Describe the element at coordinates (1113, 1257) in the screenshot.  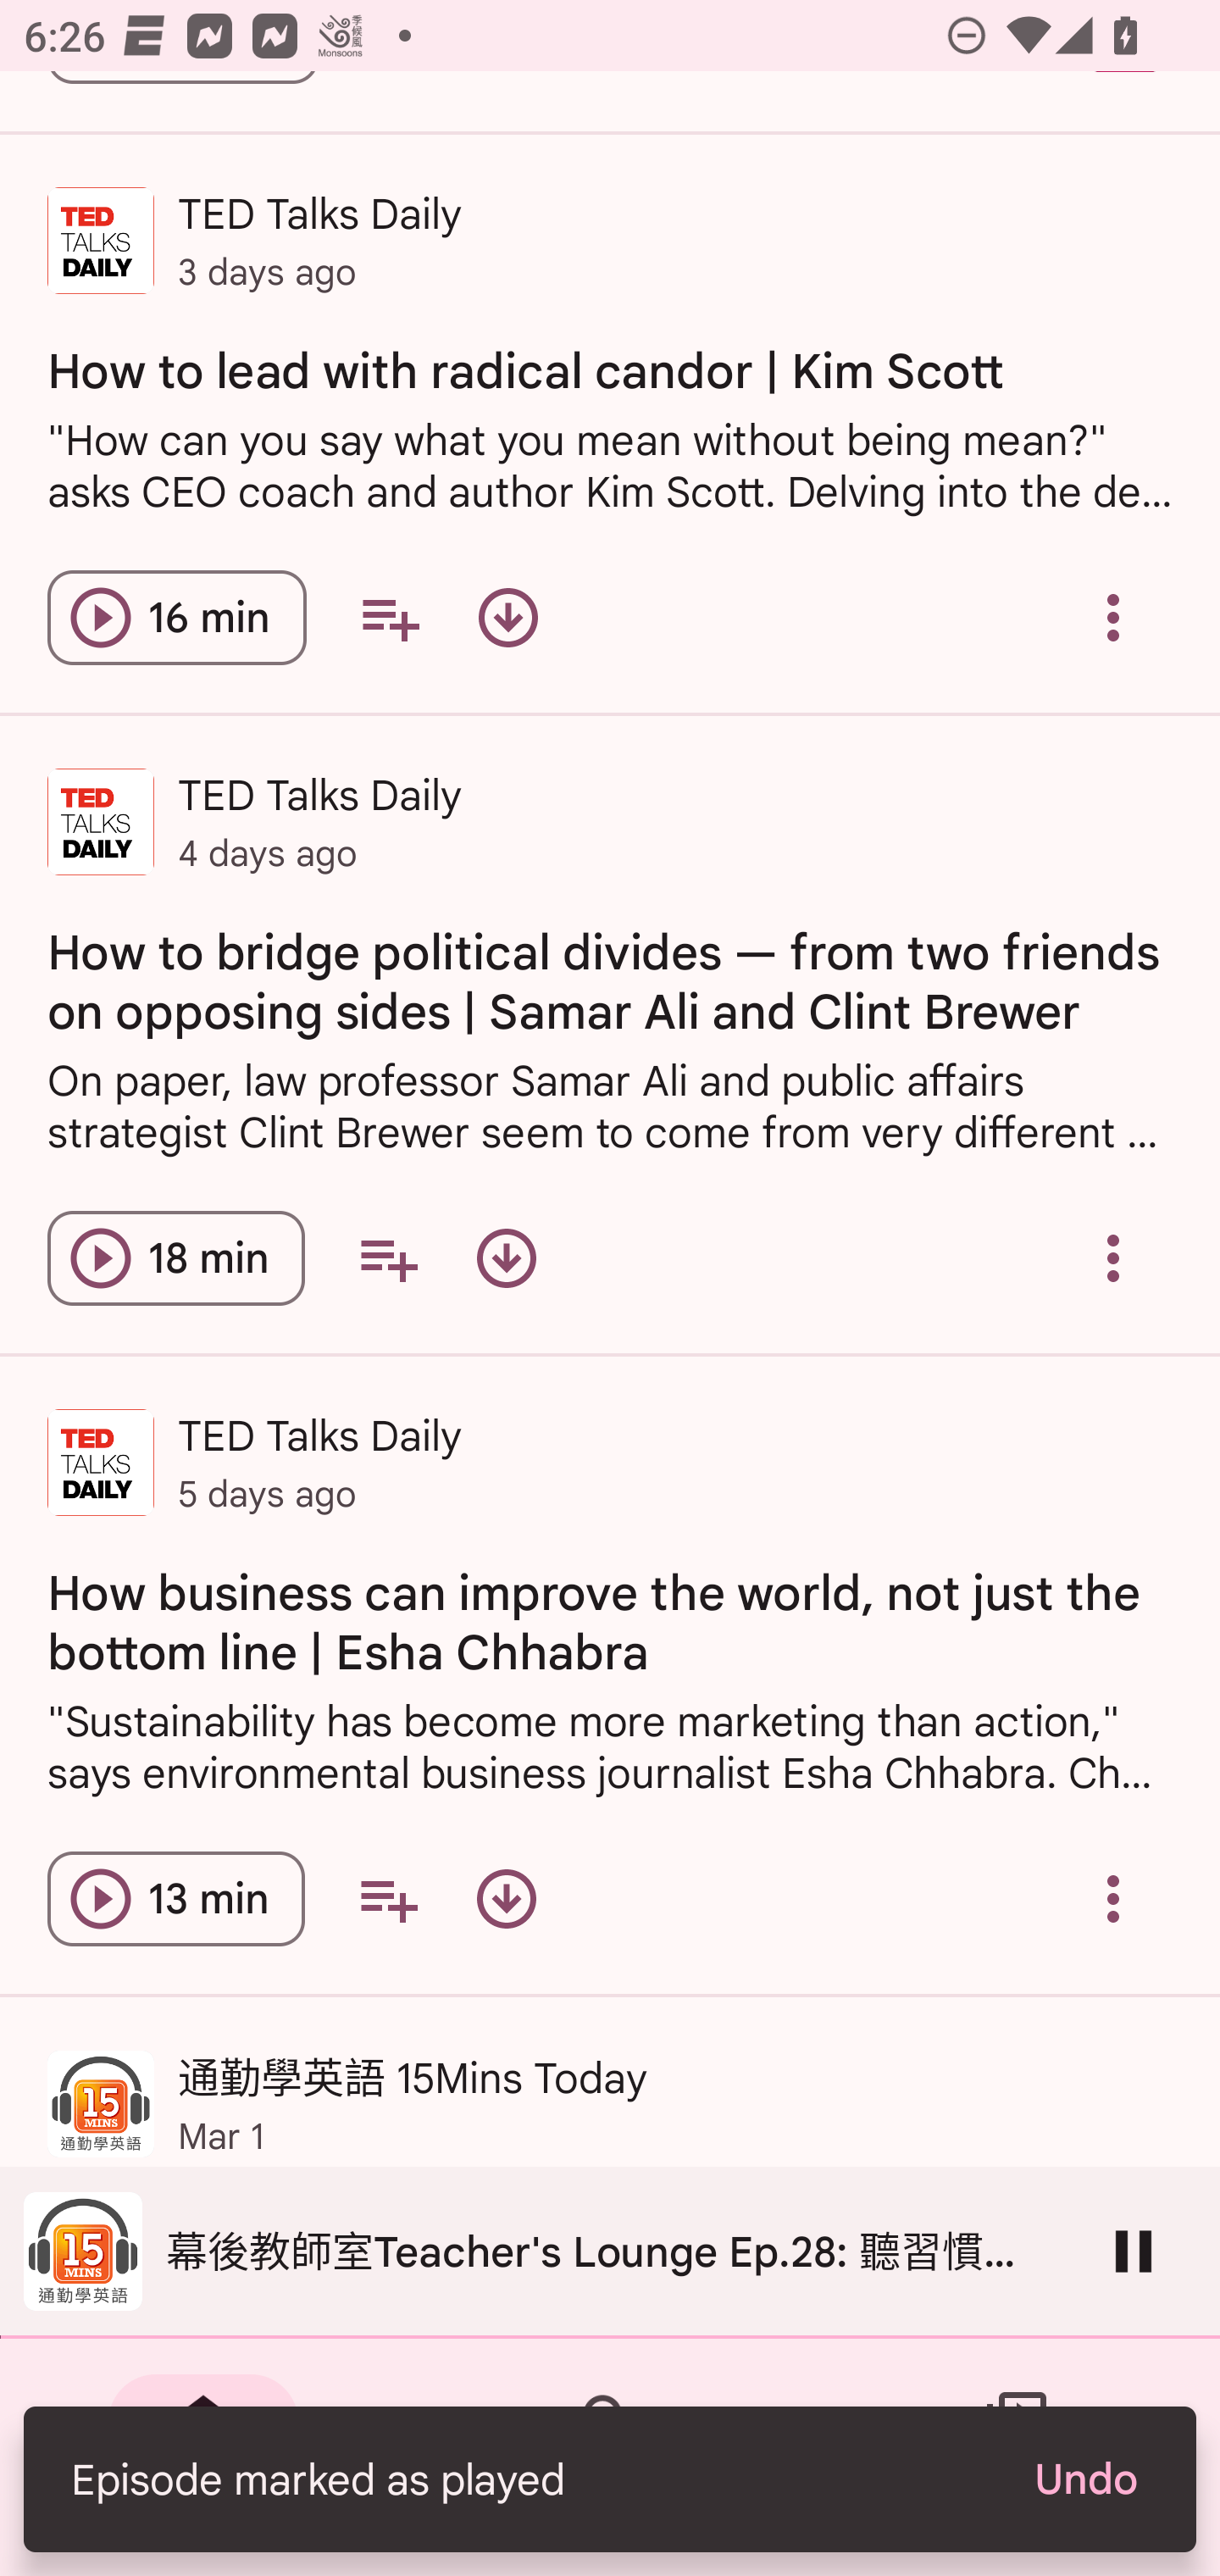
I see `Overflow menu` at that location.